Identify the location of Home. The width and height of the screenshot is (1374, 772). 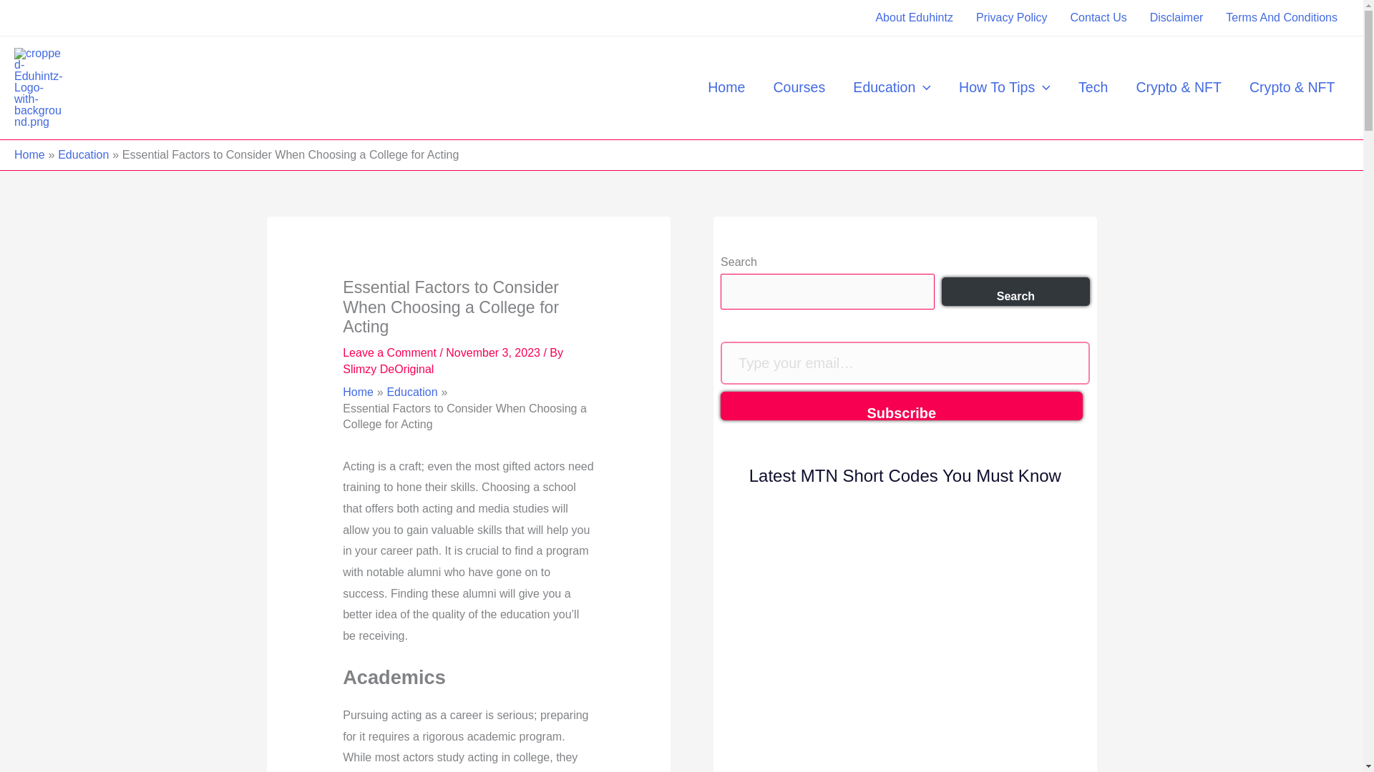
(726, 87).